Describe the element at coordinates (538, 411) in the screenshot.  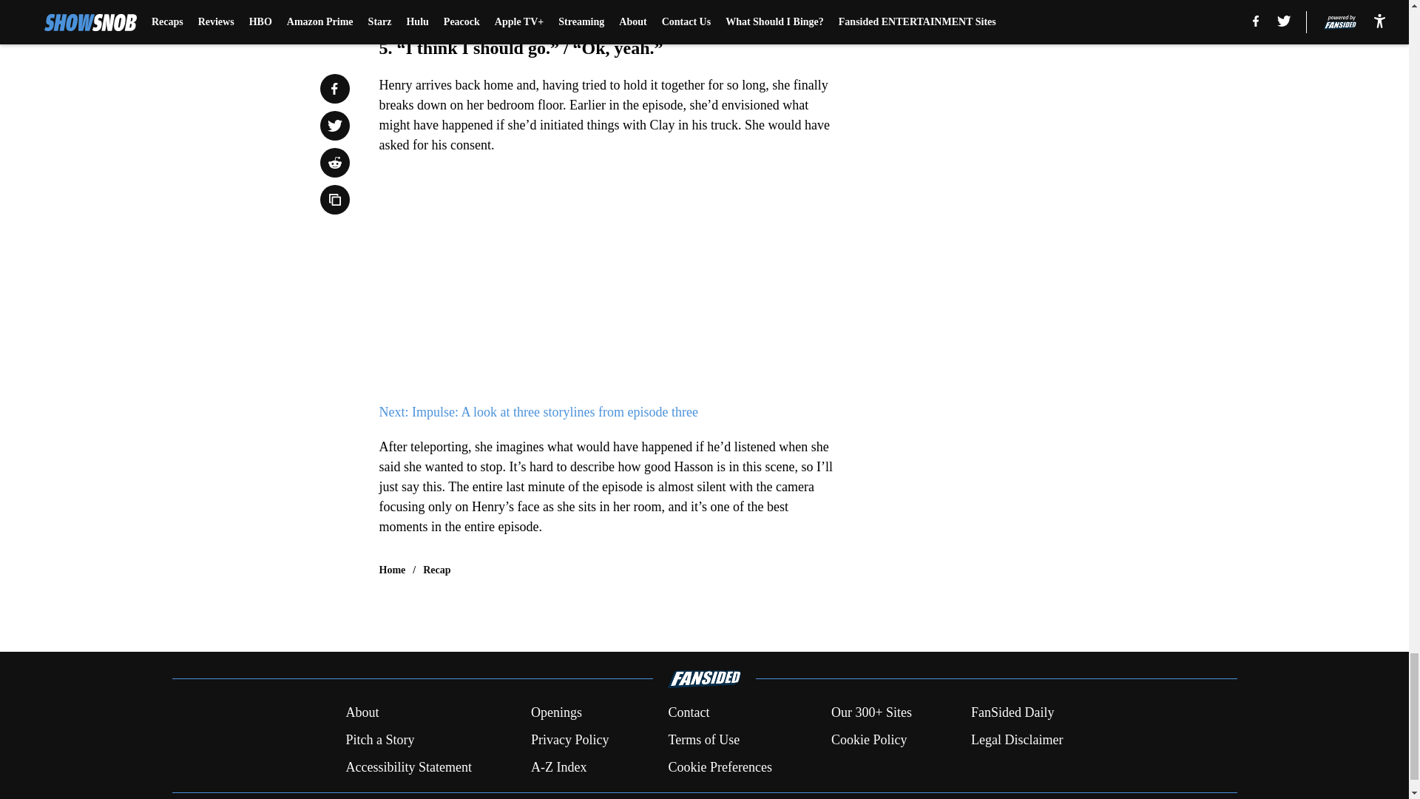
I see `Next: Impulse: A look at three storylines from episode three` at that location.